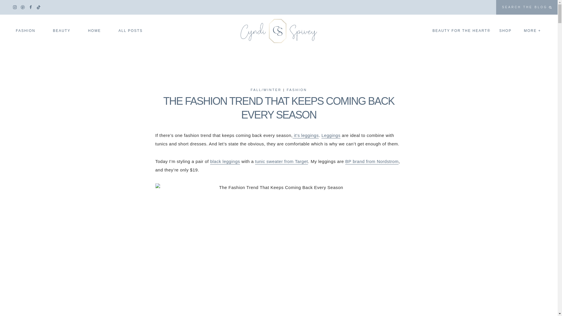 The width and height of the screenshot is (562, 316). What do you see at coordinates (131, 30) in the screenshot?
I see `ALL POSTS` at bounding box center [131, 30].